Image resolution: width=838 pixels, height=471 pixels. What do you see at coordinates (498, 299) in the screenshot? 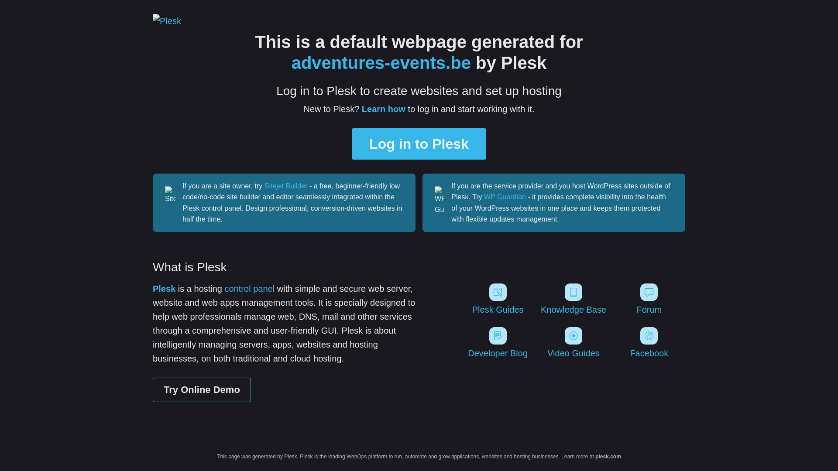
I see `Plesk Guides` at bounding box center [498, 299].